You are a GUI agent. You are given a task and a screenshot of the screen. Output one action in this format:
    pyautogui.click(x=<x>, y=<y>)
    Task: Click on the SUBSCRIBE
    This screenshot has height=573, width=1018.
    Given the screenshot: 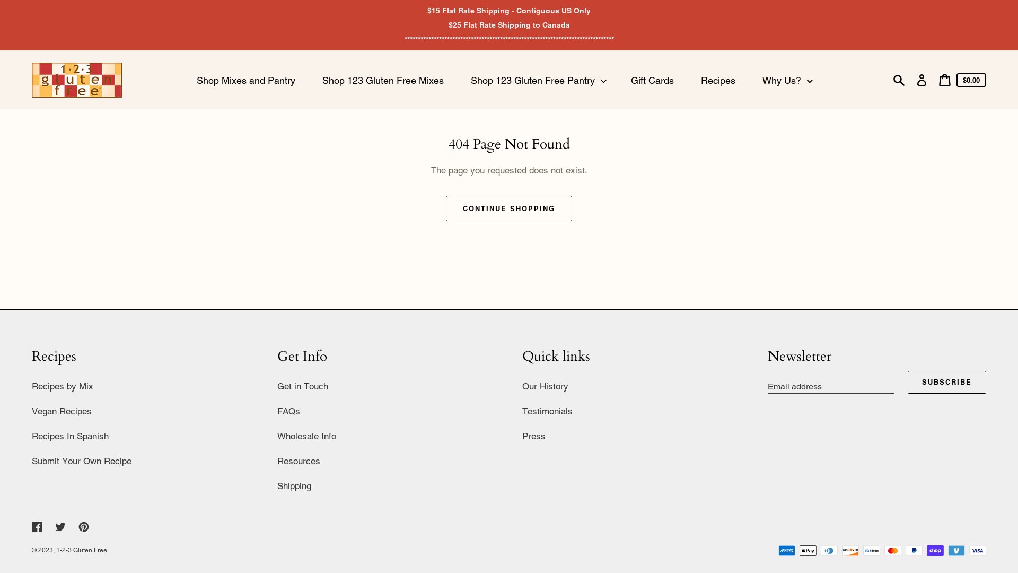 What is the action you would take?
    pyautogui.click(x=947, y=382)
    